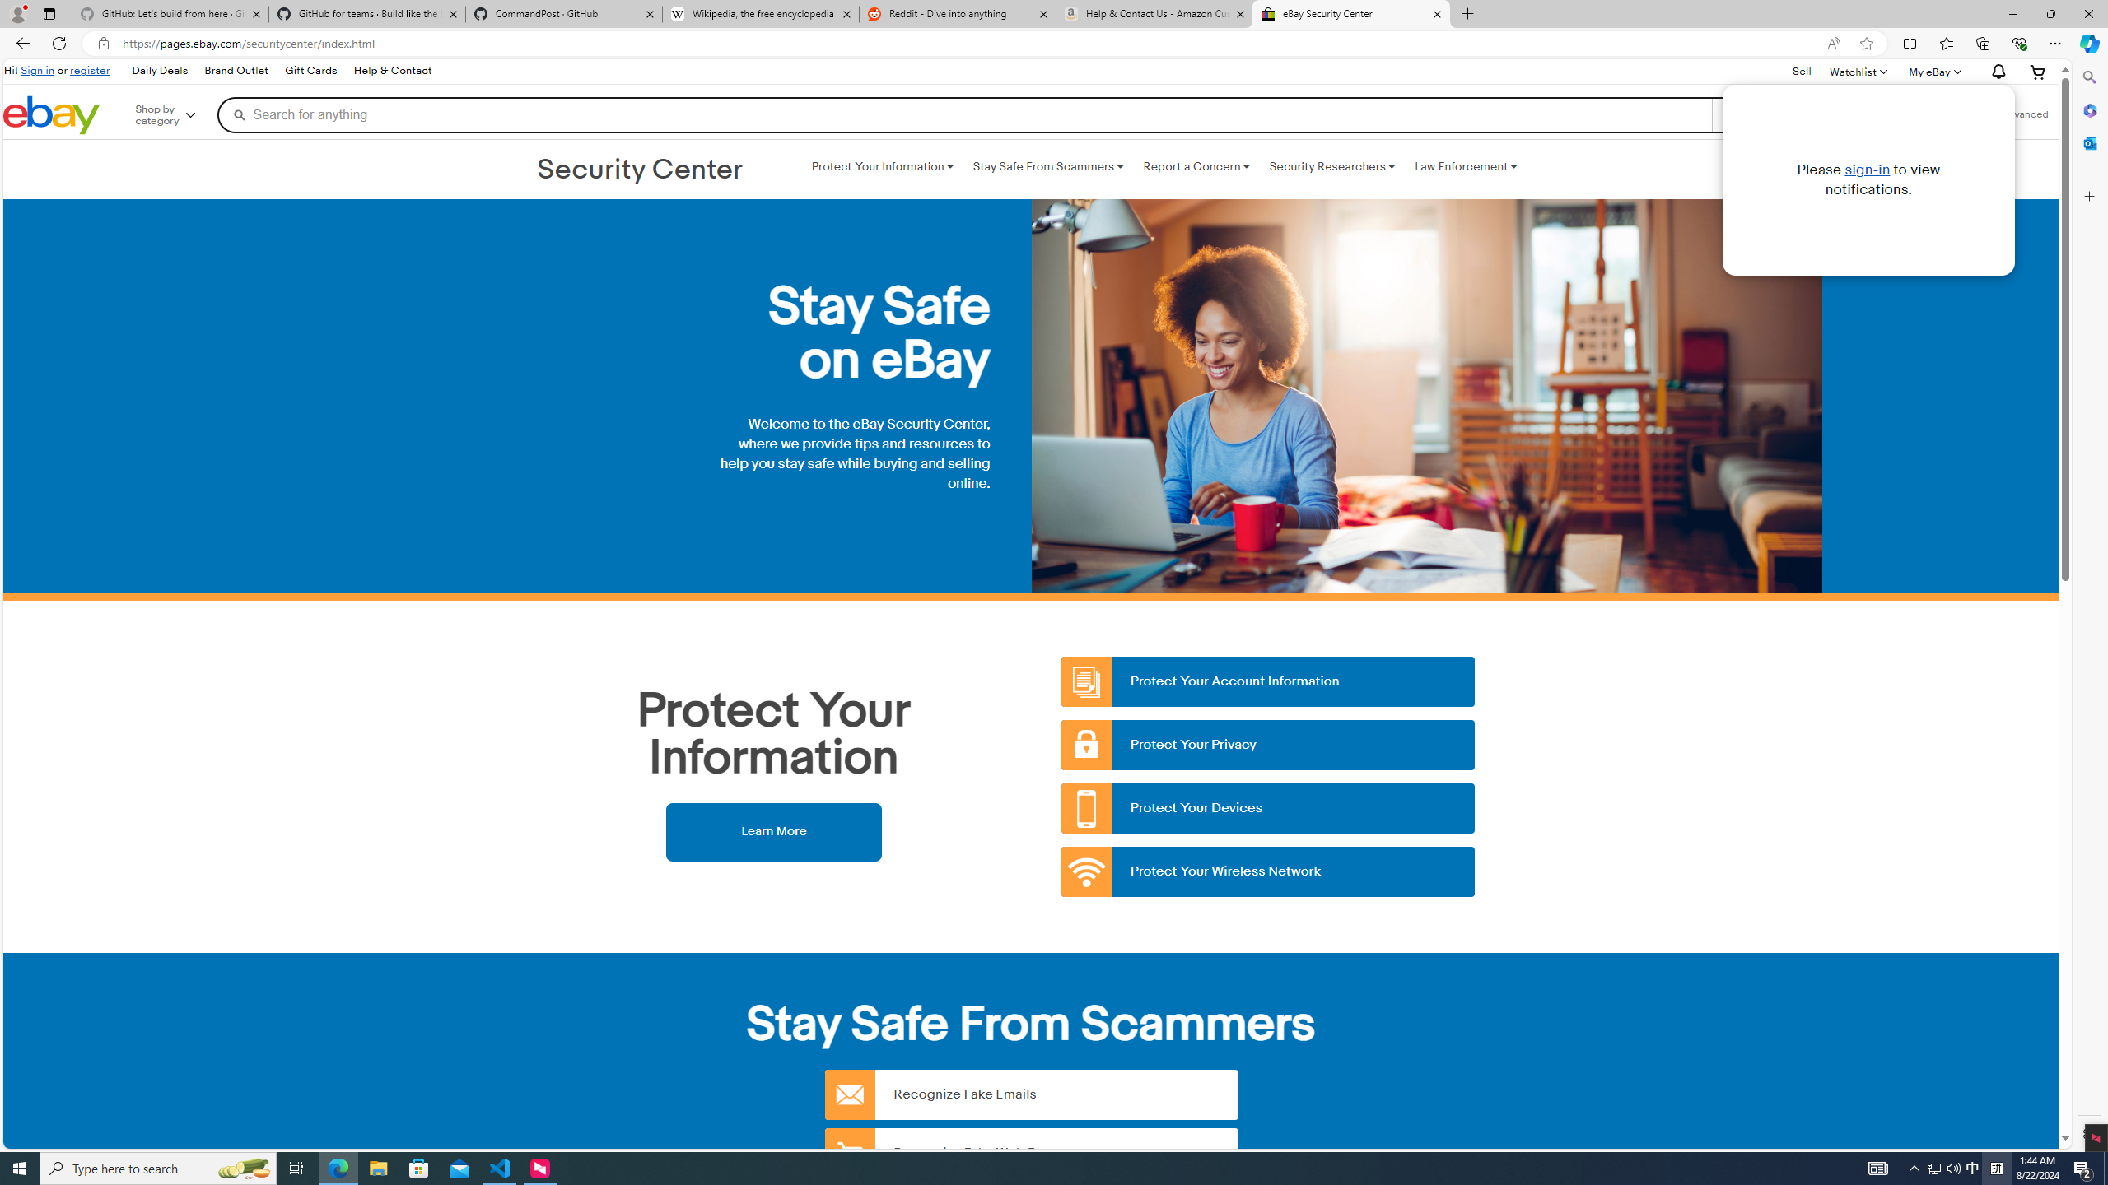 The image size is (2108, 1185). What do you see at coordinates (2038, 71) in the screenshot?
I see `Your shopping cart` at bounding box center [2038, 71].